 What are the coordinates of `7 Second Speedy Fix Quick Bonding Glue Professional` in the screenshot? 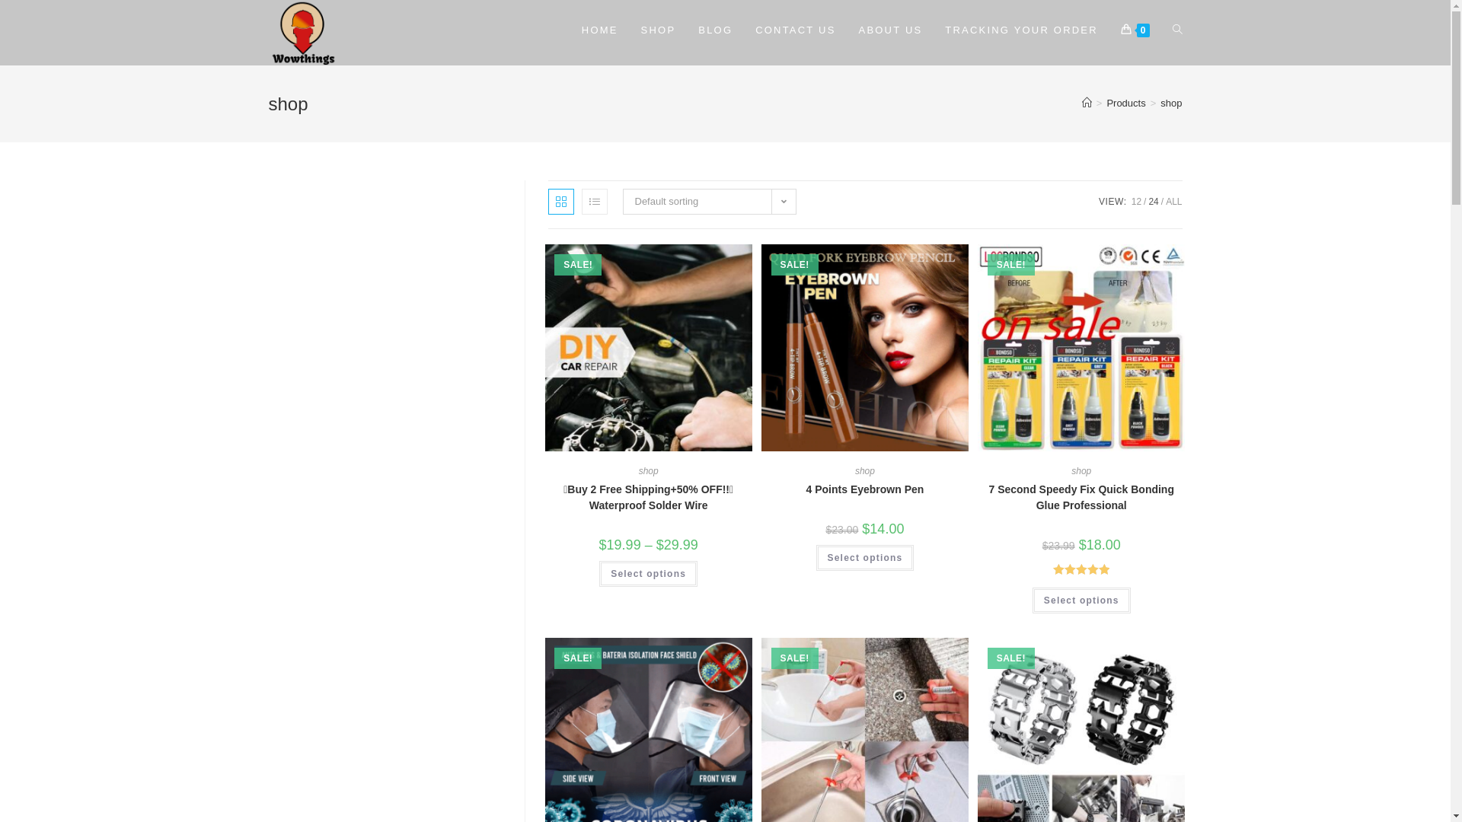 It's located at (1081, 498).